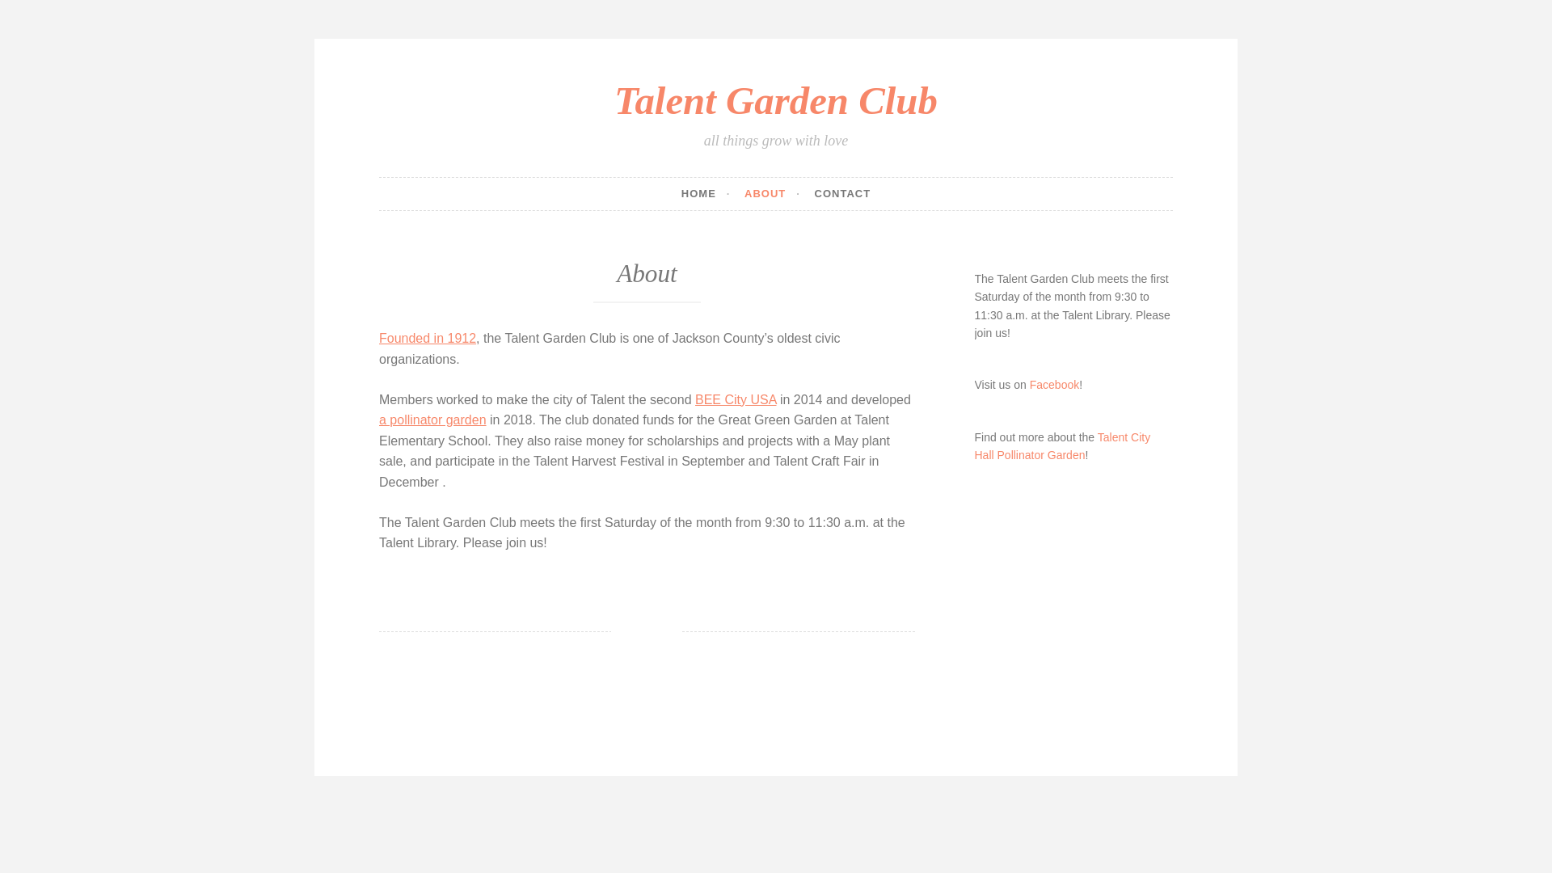 The height and width of the screenshot is (873, 1552). What do you see at coordinates (427, 338) in the screenshot?
I see `Founded in 1912` at bounding box center [427, 338].